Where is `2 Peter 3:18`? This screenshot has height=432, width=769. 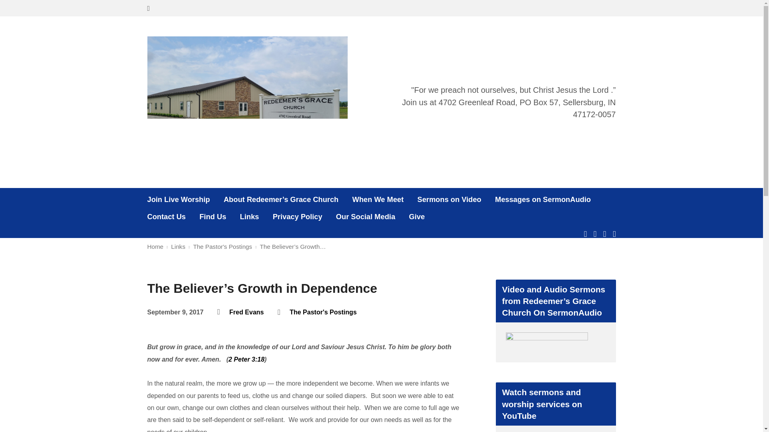 2 Peter 3:18 is located at coordinates (246, 359).